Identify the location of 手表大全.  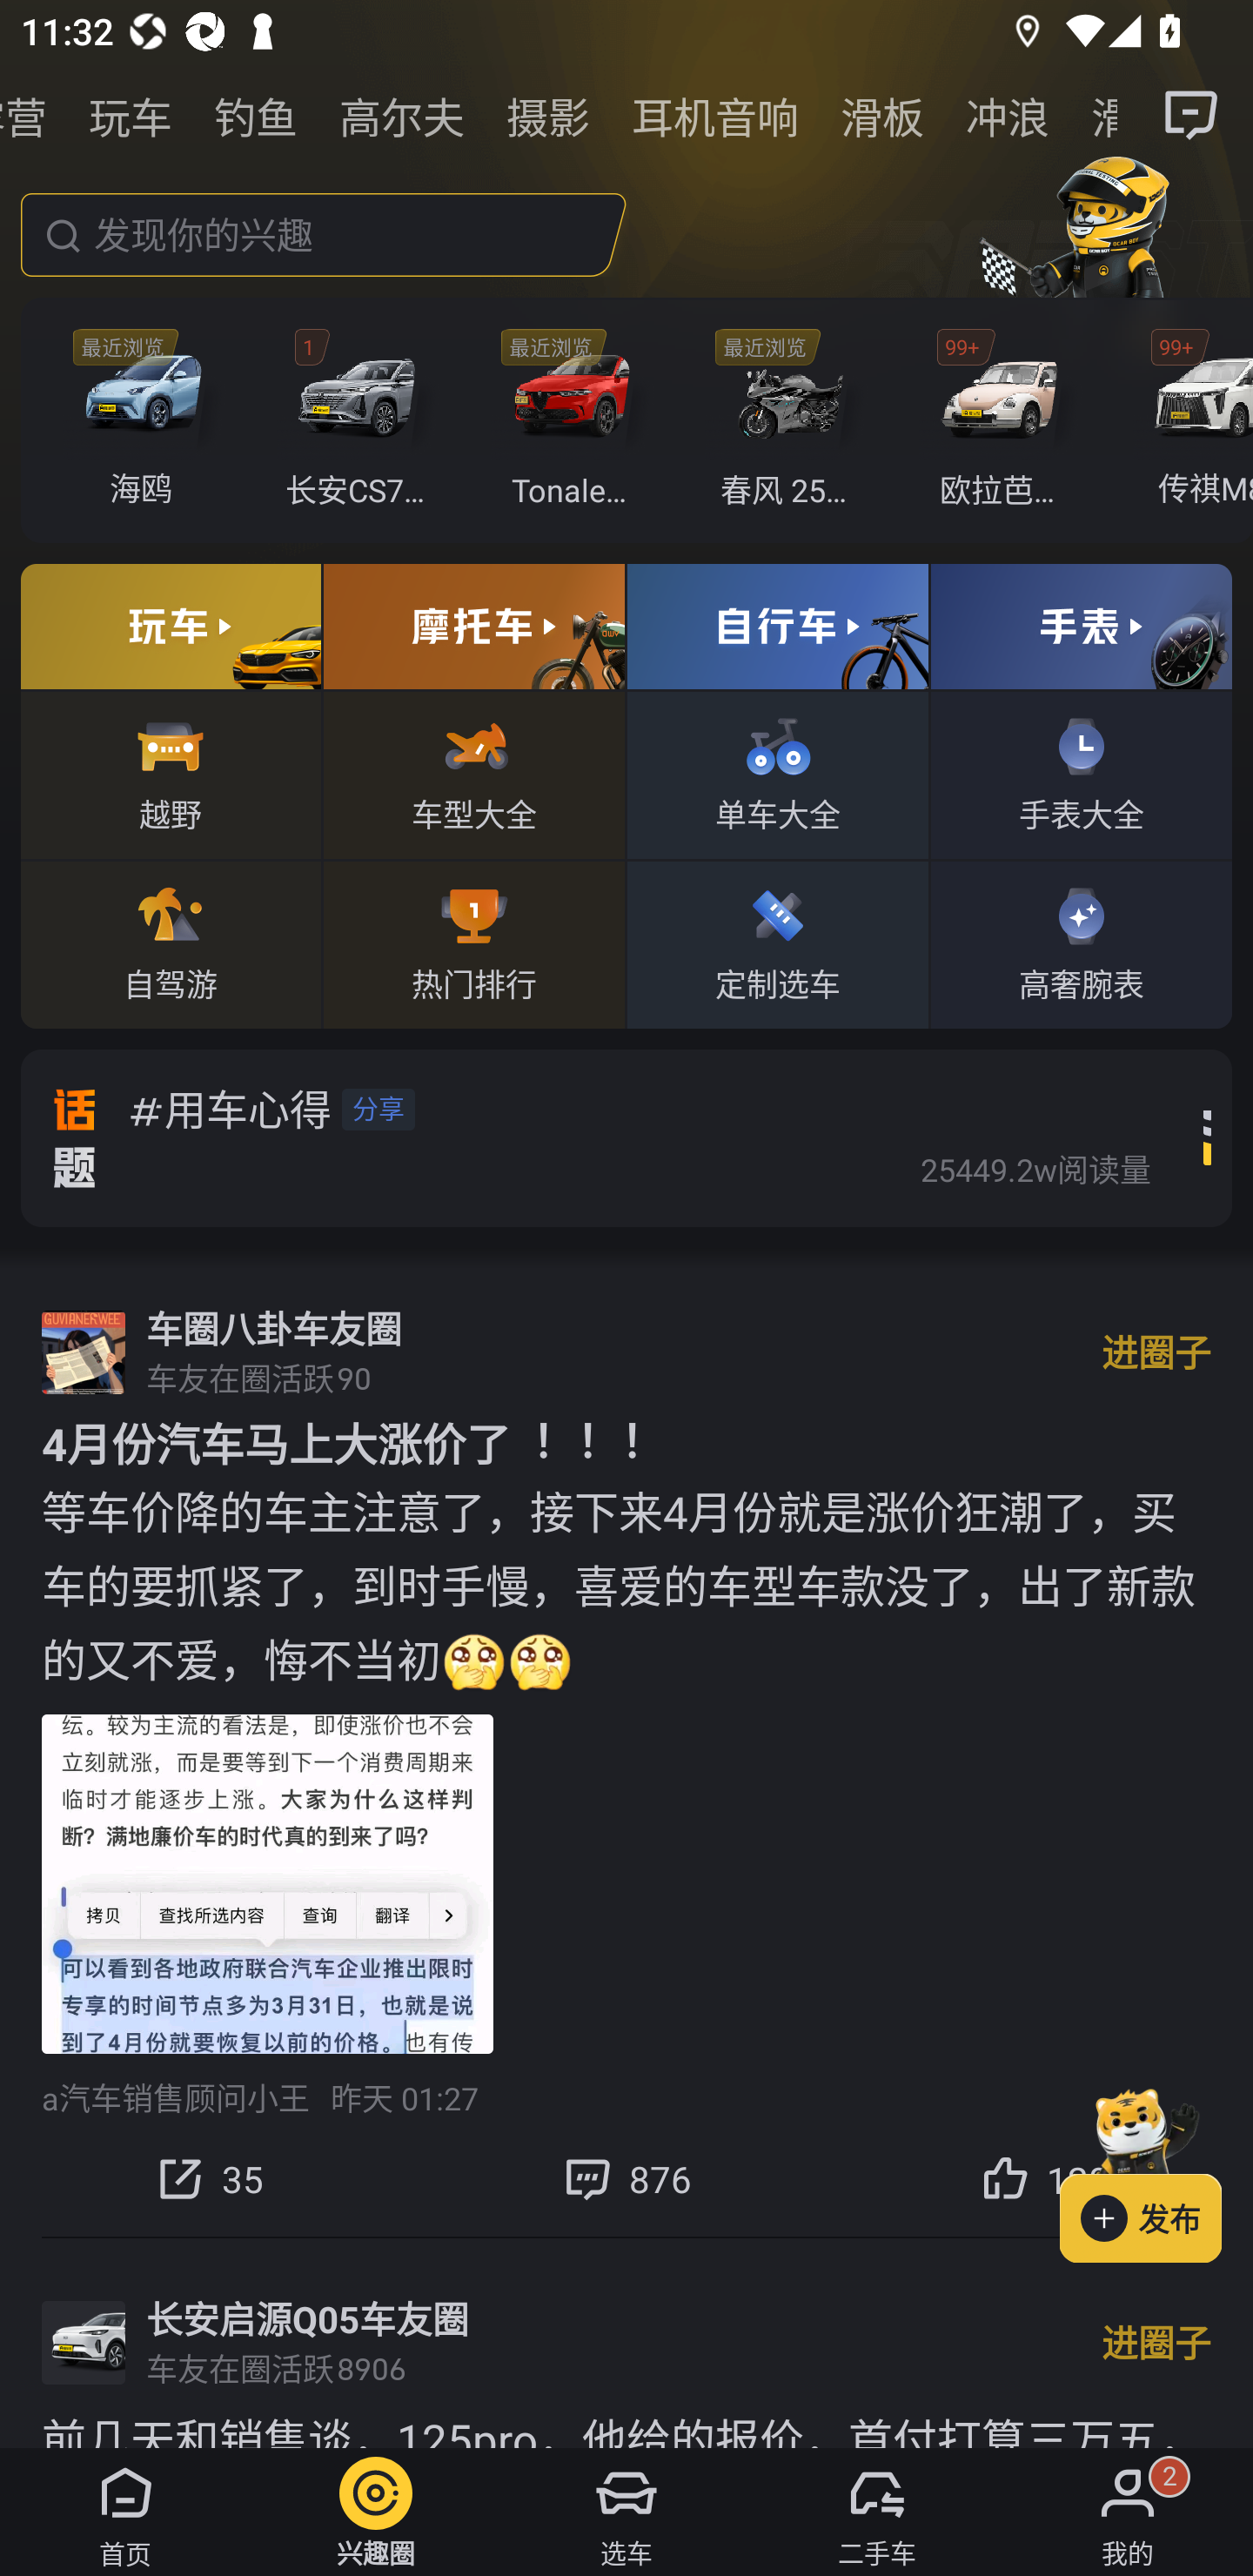
(1081, 775).